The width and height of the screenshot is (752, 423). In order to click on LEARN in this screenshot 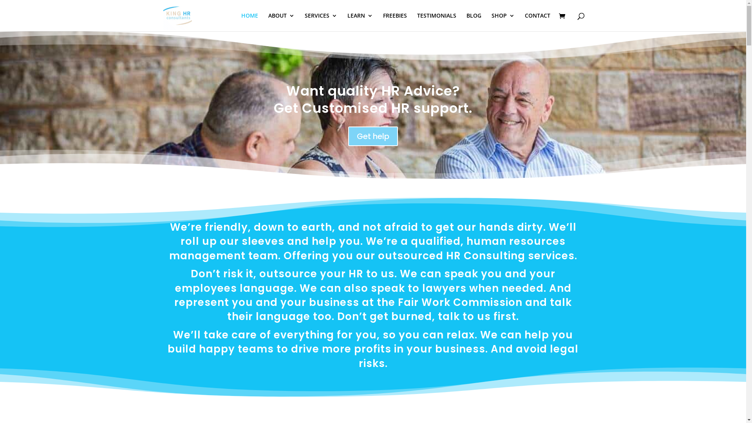, I will do `click(360, 22)`.